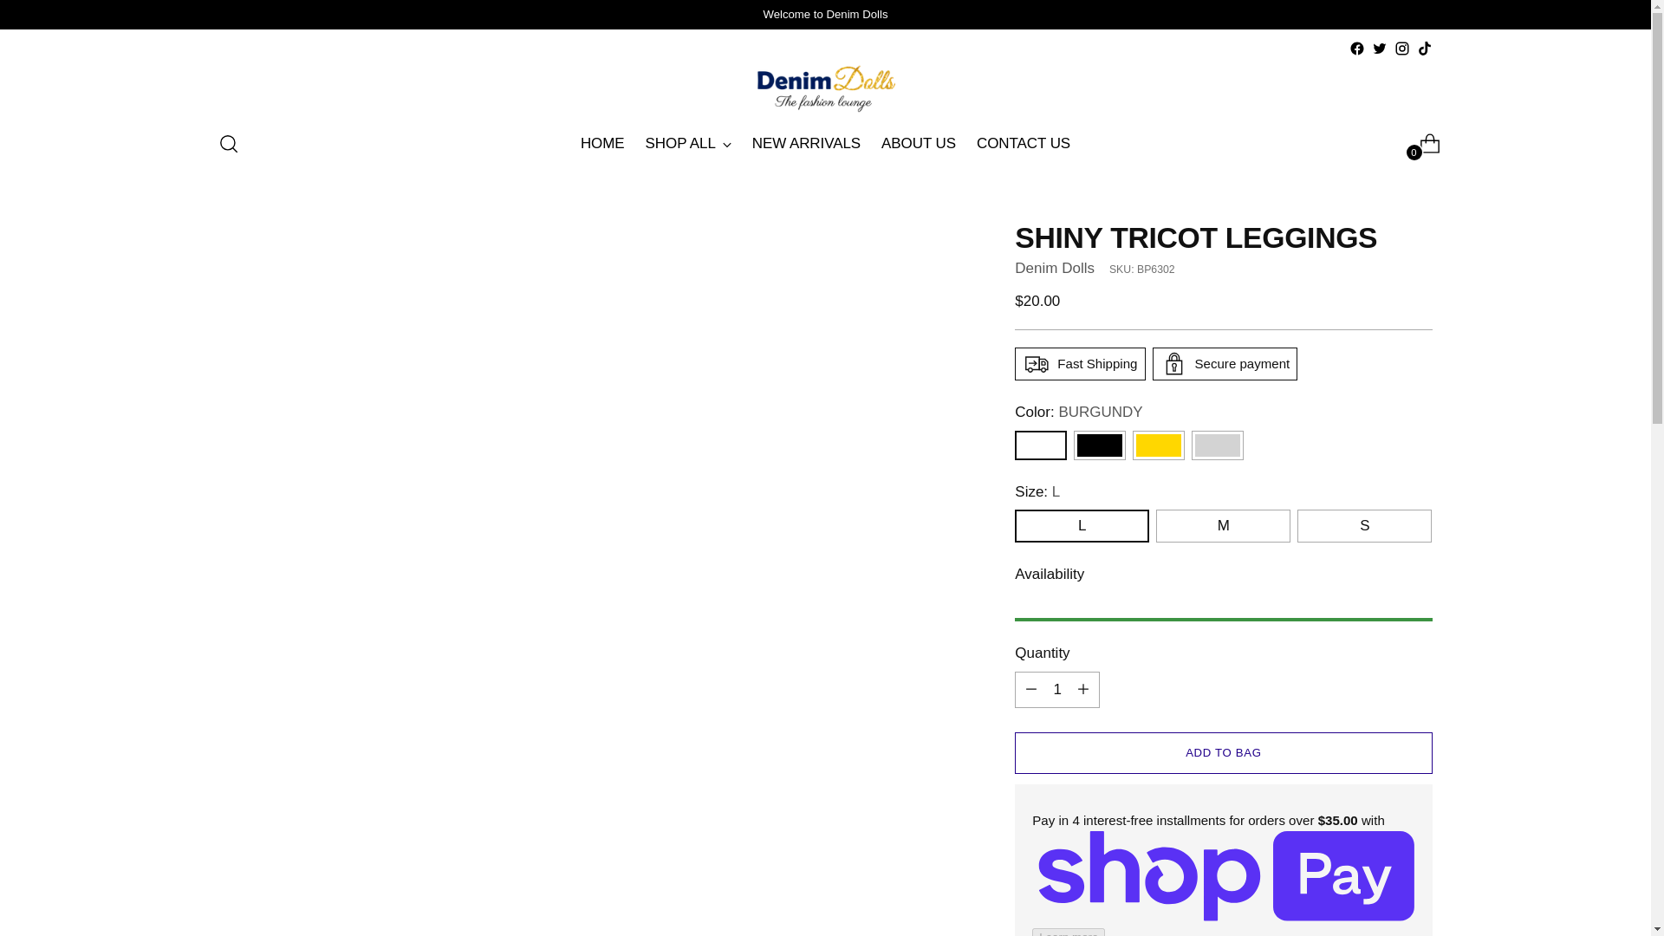 This screenshot has width=1664, height=936. Describe the element at coordinates (919, 143) in the screenshot. I see `ABOUT US` at that location.